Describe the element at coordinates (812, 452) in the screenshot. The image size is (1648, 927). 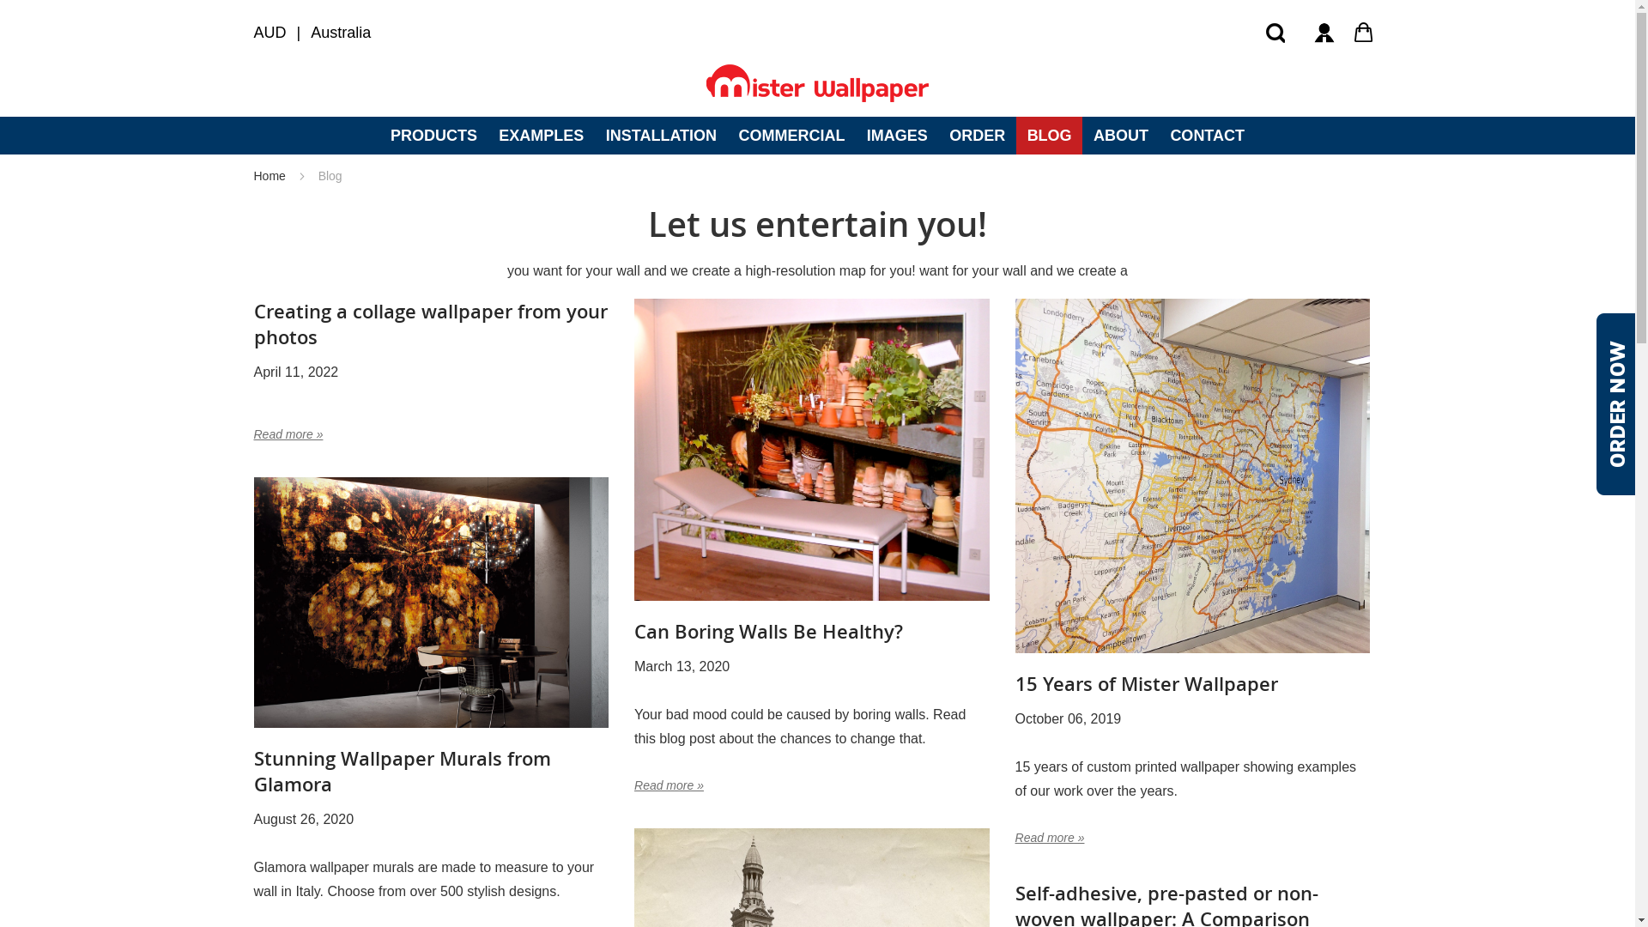
I see `Can Boring Walls Be Healthy?` at that location.